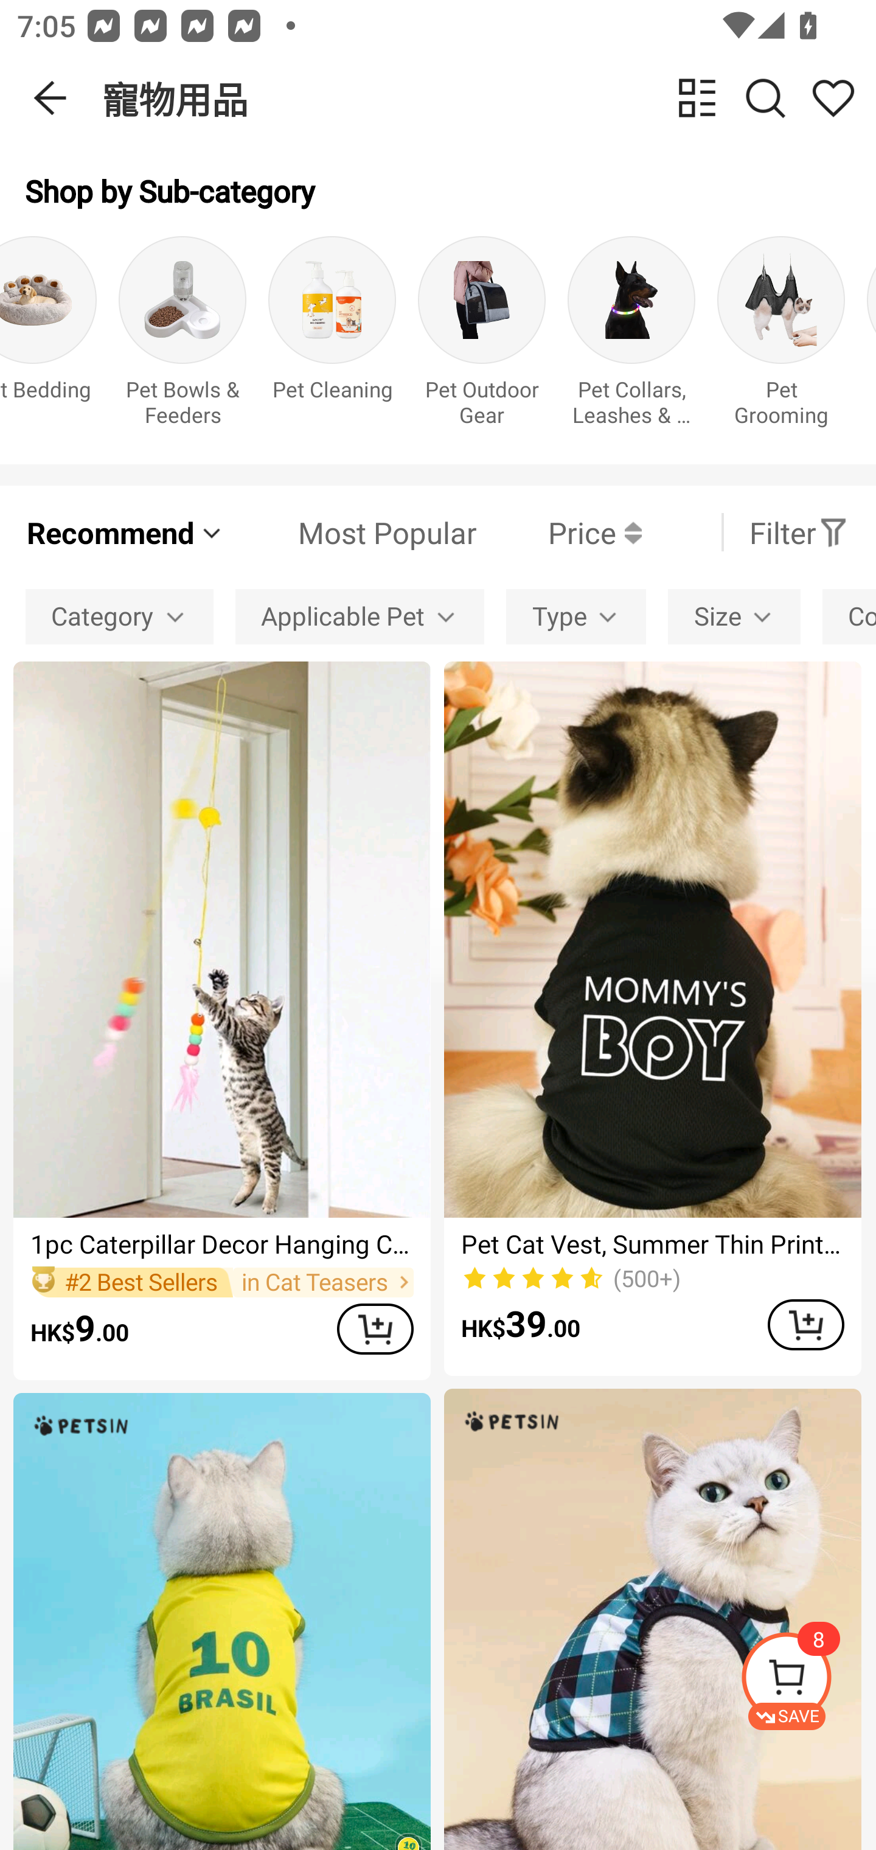 This screenshot has height=1850, width=876. What do you see at coordinates (119, 616) in the screenshot?
I see `Category` at bounding box center [119, 616].